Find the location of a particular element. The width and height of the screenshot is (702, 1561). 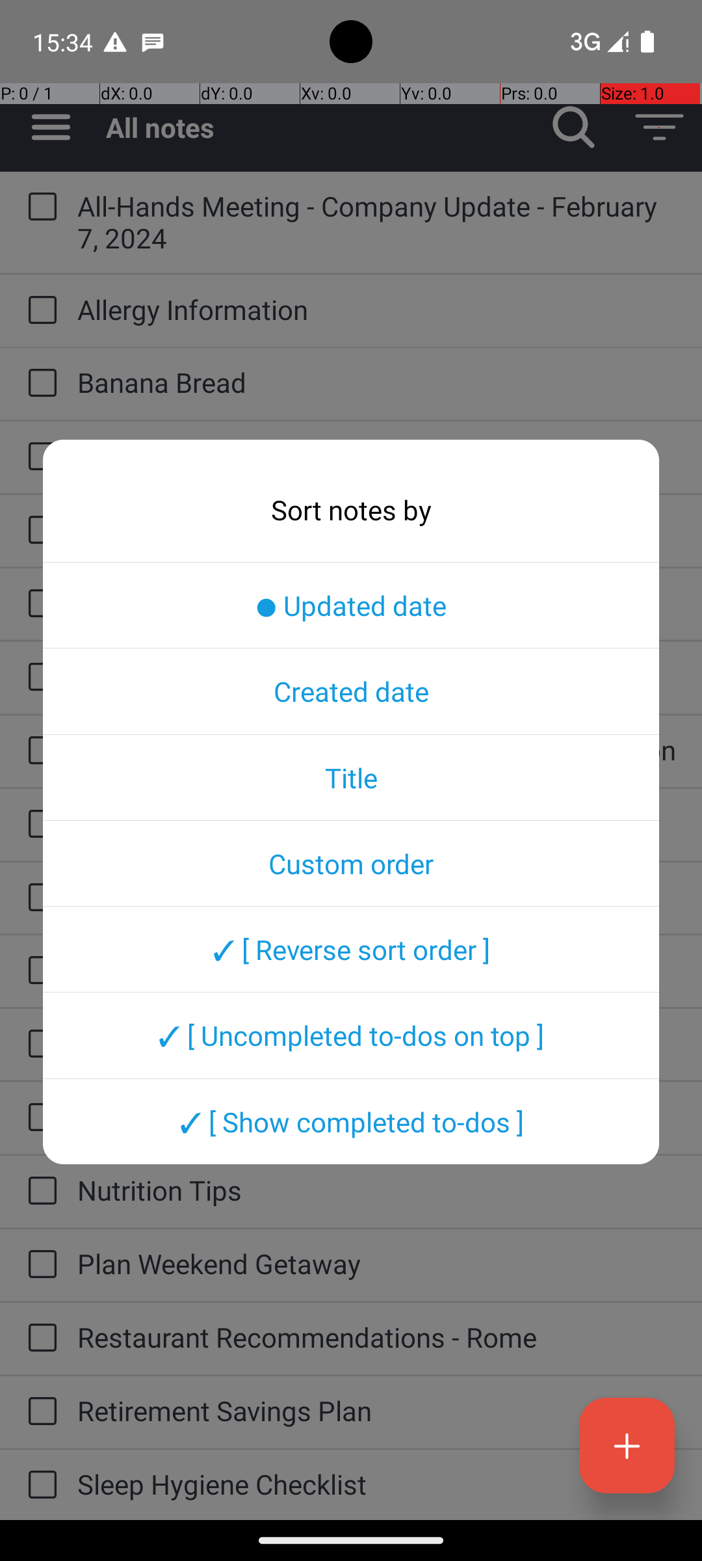

Food Delivery Service for Dietary Restrictions is located at coordinates (377, 969).